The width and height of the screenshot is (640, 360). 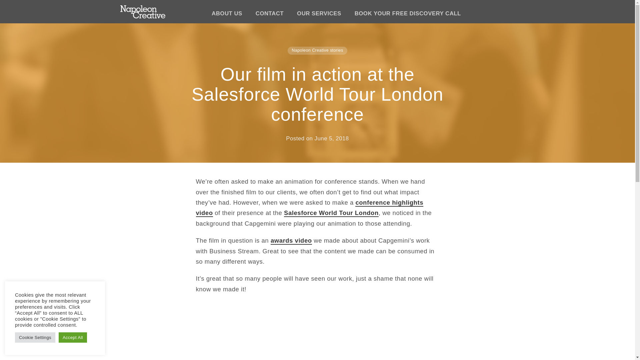 What do you see at coordinates (319, 9) in the screenshot?
I see `OUR SERVICES` at bounding box center [319, 9].